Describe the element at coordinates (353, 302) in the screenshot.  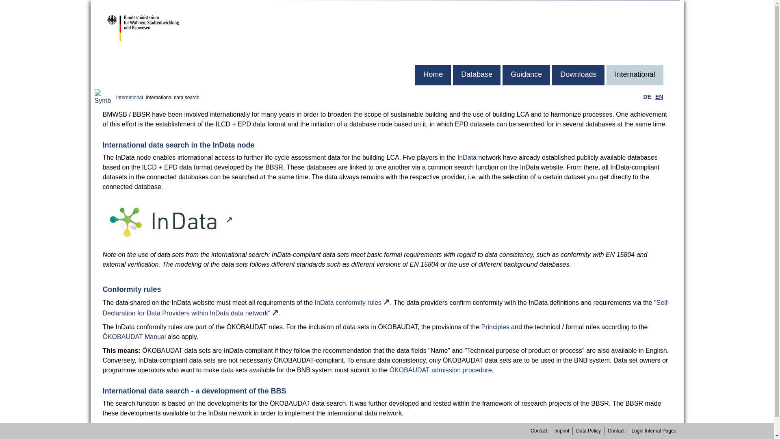
I see `InData conformity rules` at that location.